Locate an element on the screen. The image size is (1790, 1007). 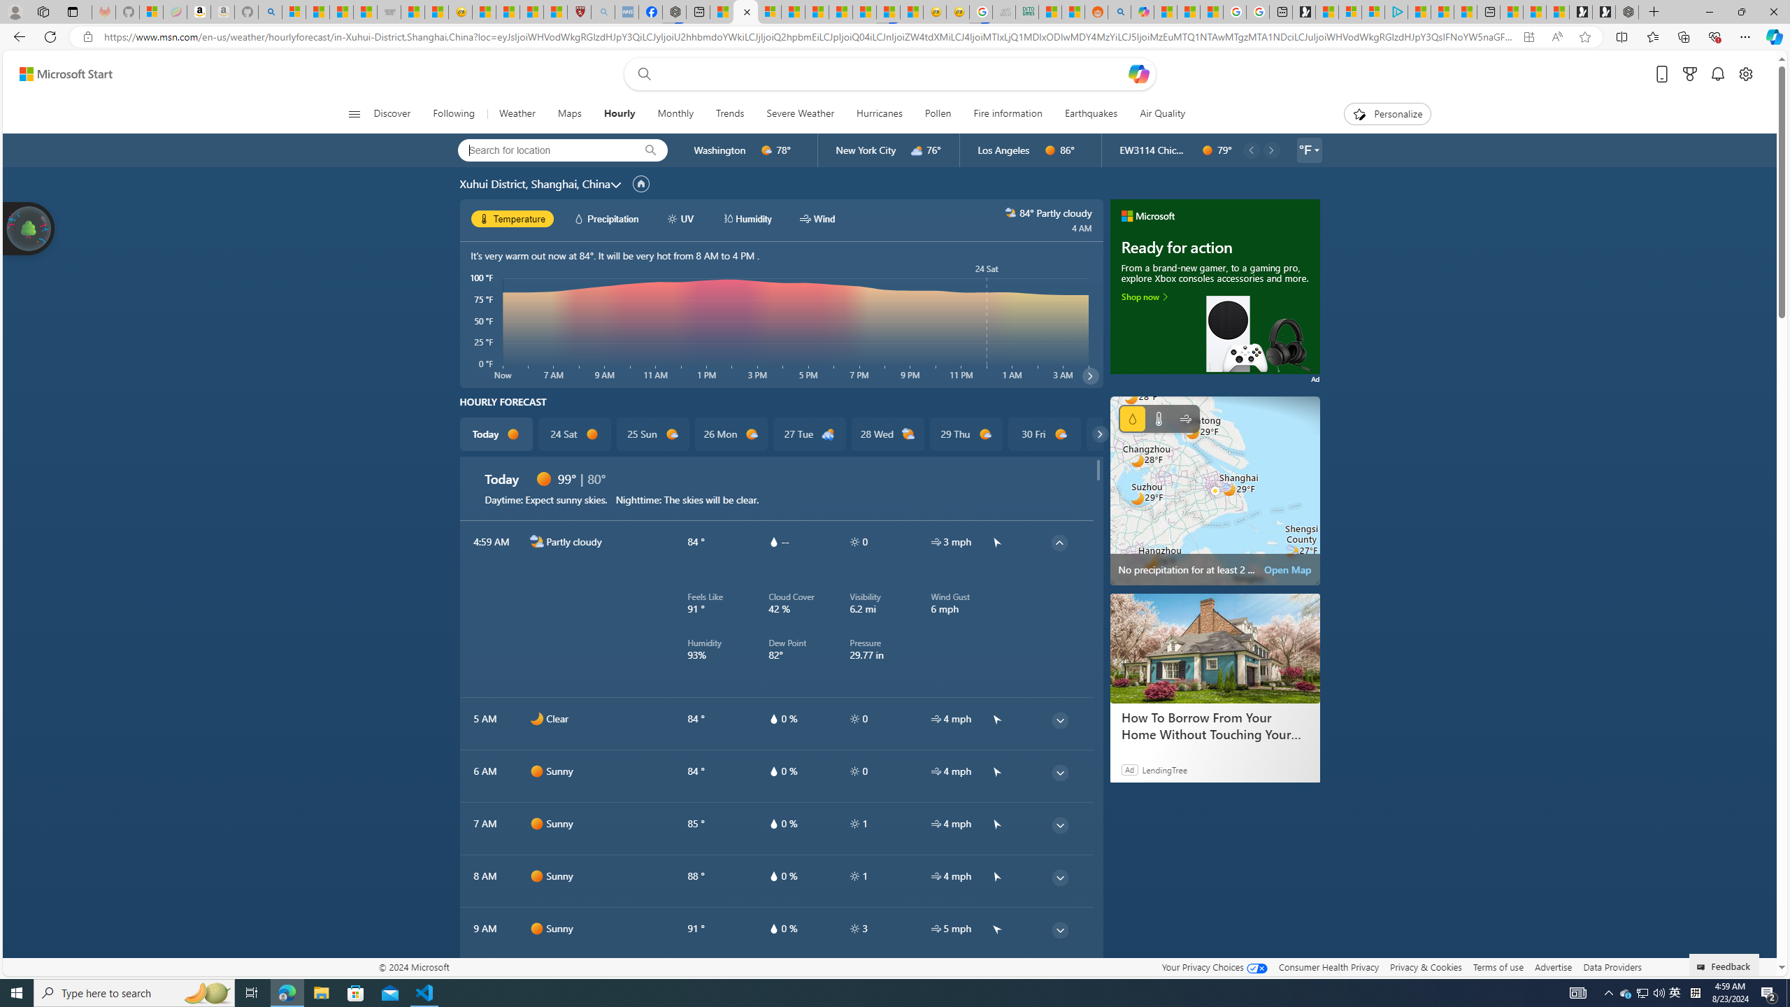
Temperature is located at coordinates (1159, 418).